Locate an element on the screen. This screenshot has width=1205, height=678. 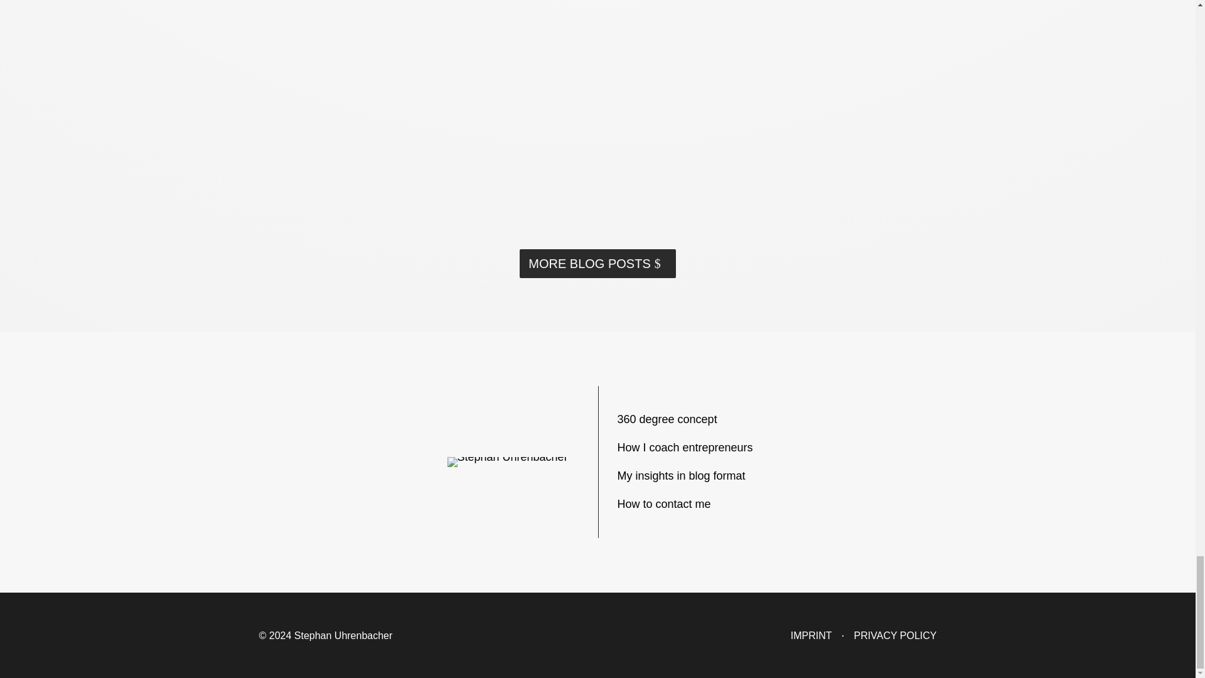
IMPRINT is located at coordinates (811, 635).